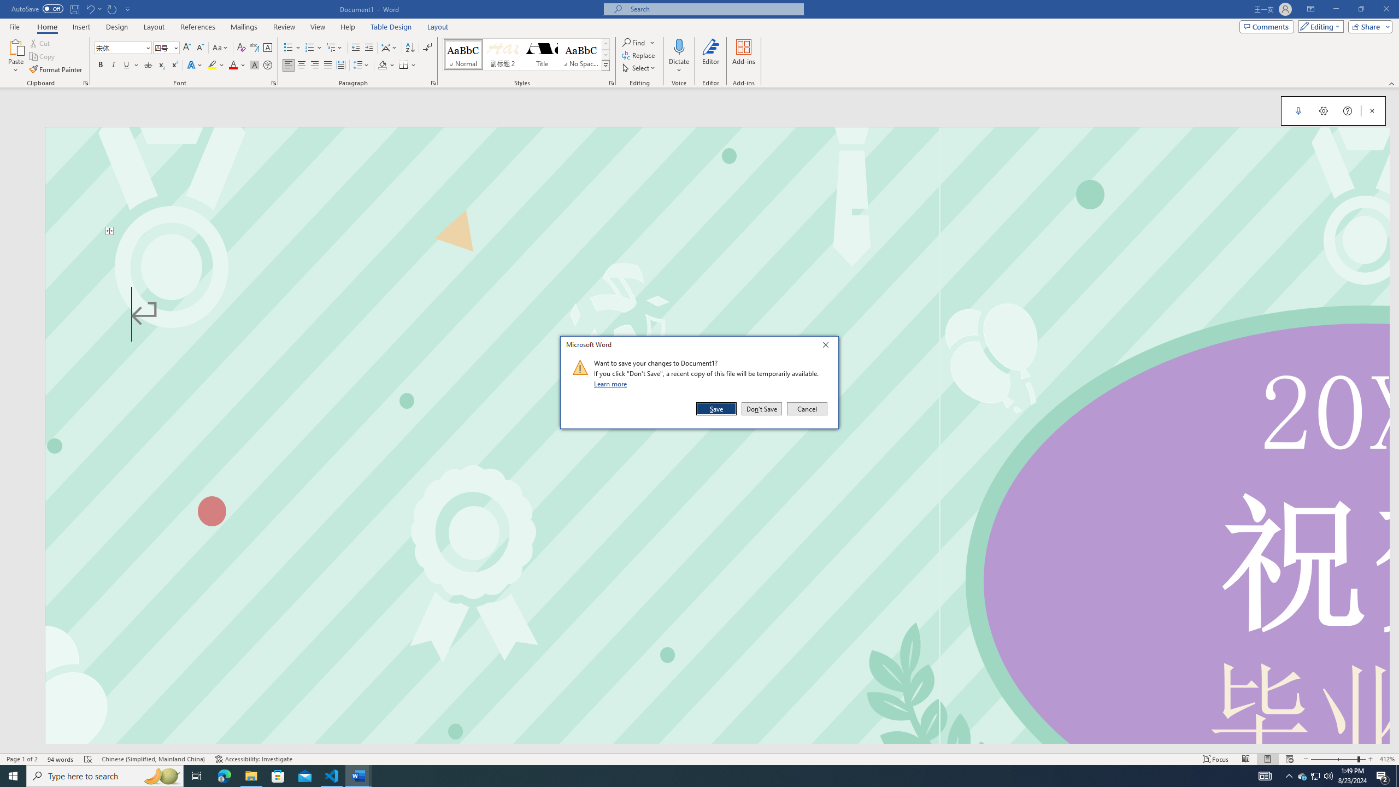 This screenshot has width=1399, height=787. What do you see at coordinates (1383, 776) in the screenshot?
I see `Action Center, 2 new notifications` at bounding box center [1383, 776].